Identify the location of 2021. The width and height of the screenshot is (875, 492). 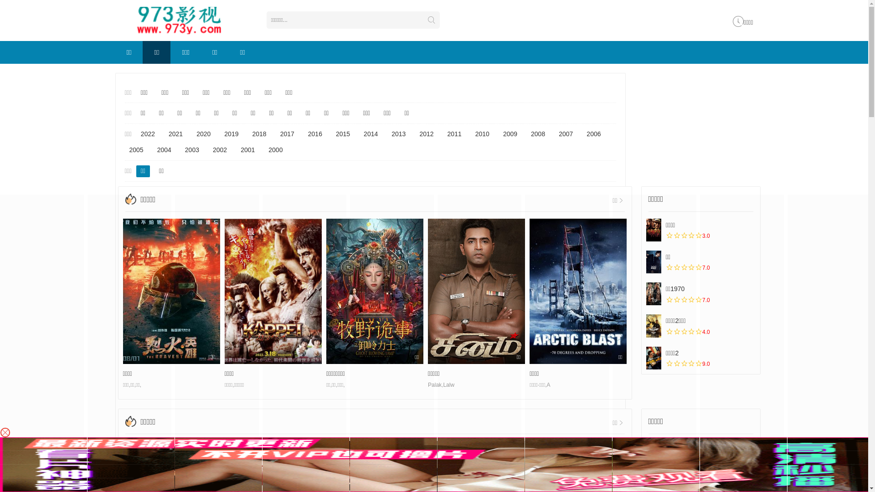
(176, 134).